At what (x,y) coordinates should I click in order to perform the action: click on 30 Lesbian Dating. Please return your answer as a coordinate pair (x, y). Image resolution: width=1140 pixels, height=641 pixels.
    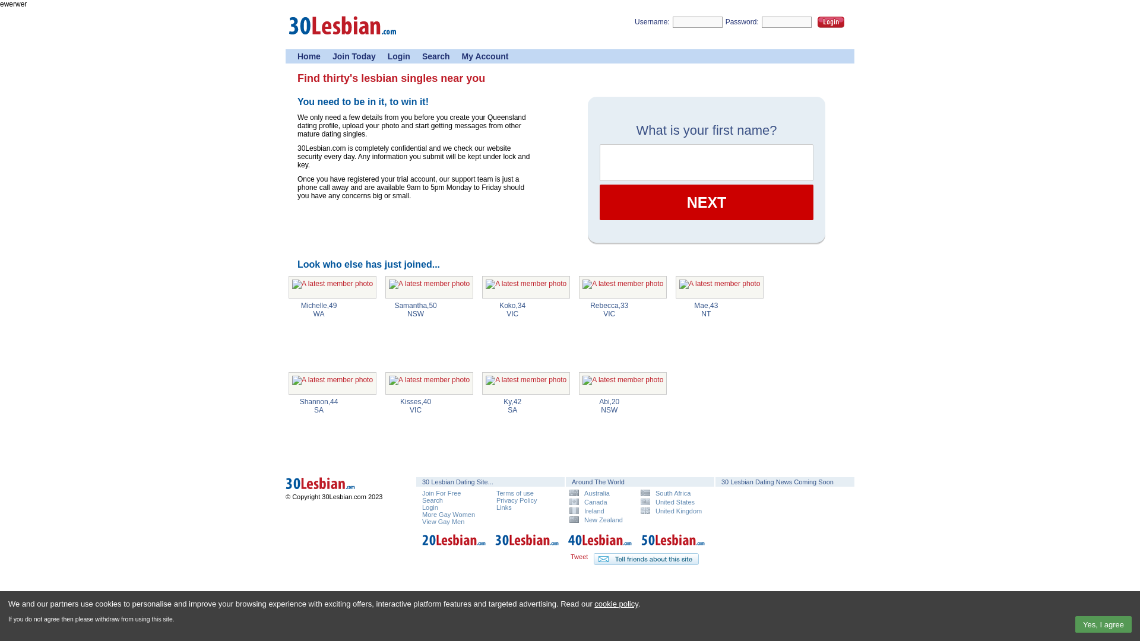
    Looking at the image, I should click on (527, 547).